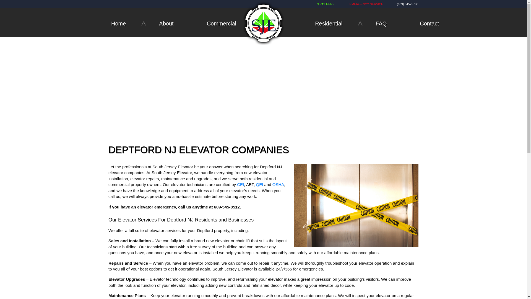 This screenshot has width=531, height=299. Describe the element at coordinates (220, 24) in the screenshot. I see `Commercial` at that location.